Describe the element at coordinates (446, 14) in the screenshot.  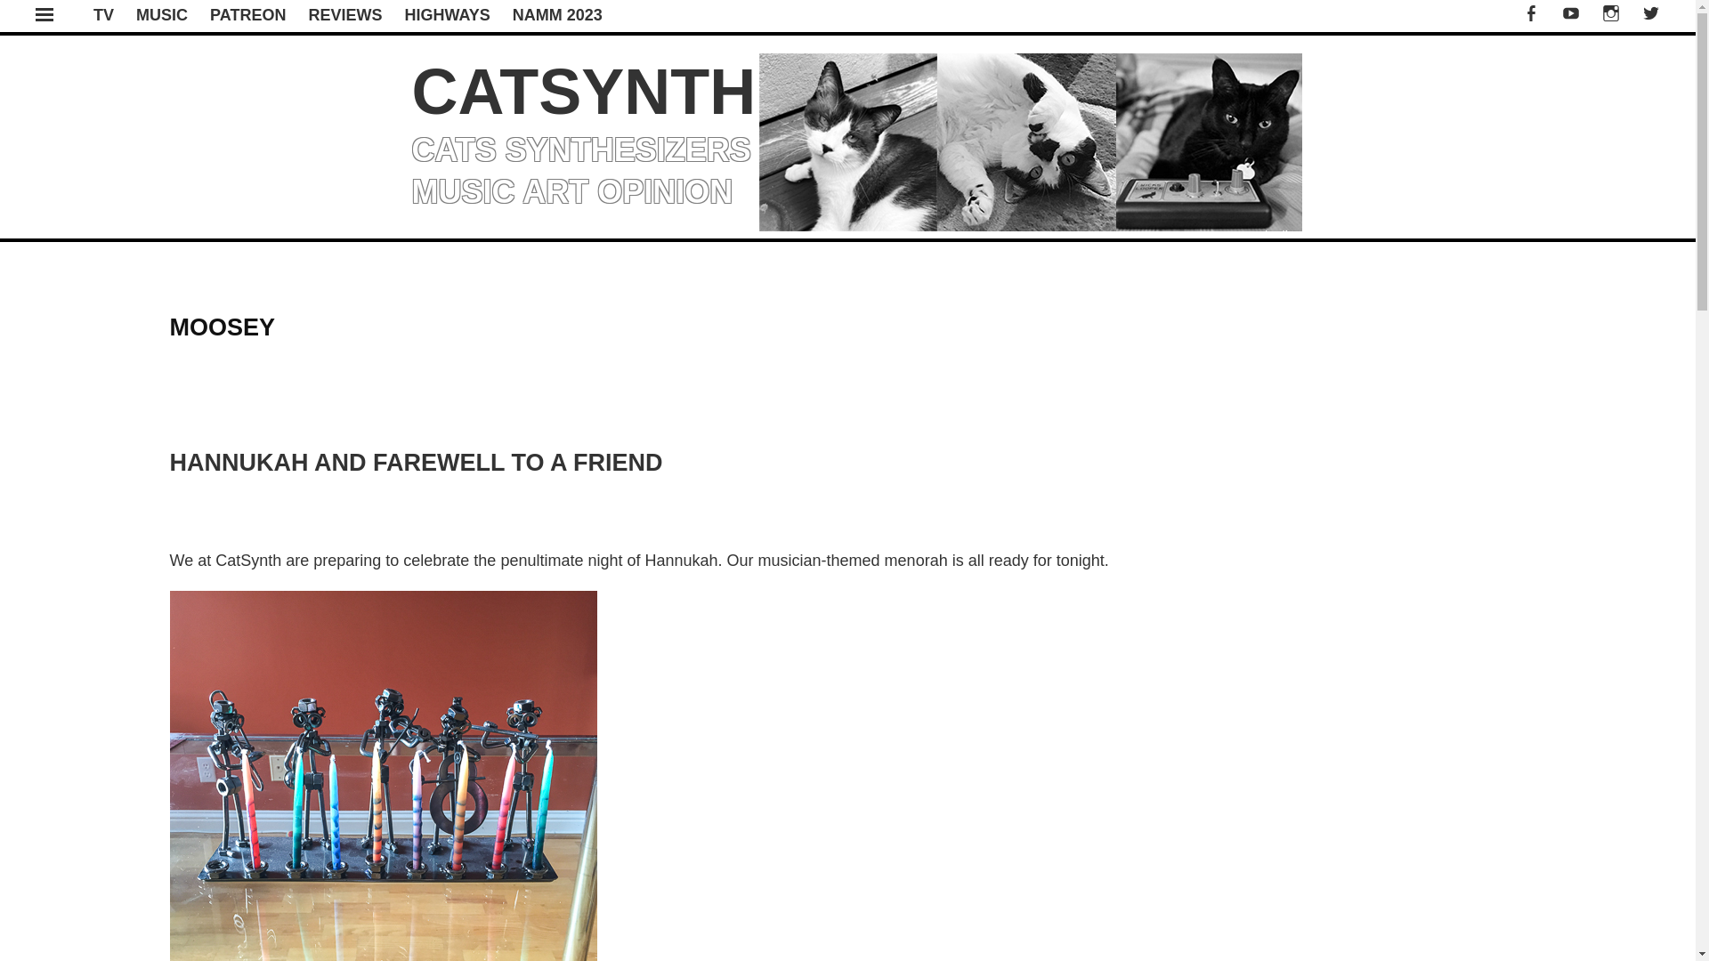
I see `HIGHWAYS` at that location.